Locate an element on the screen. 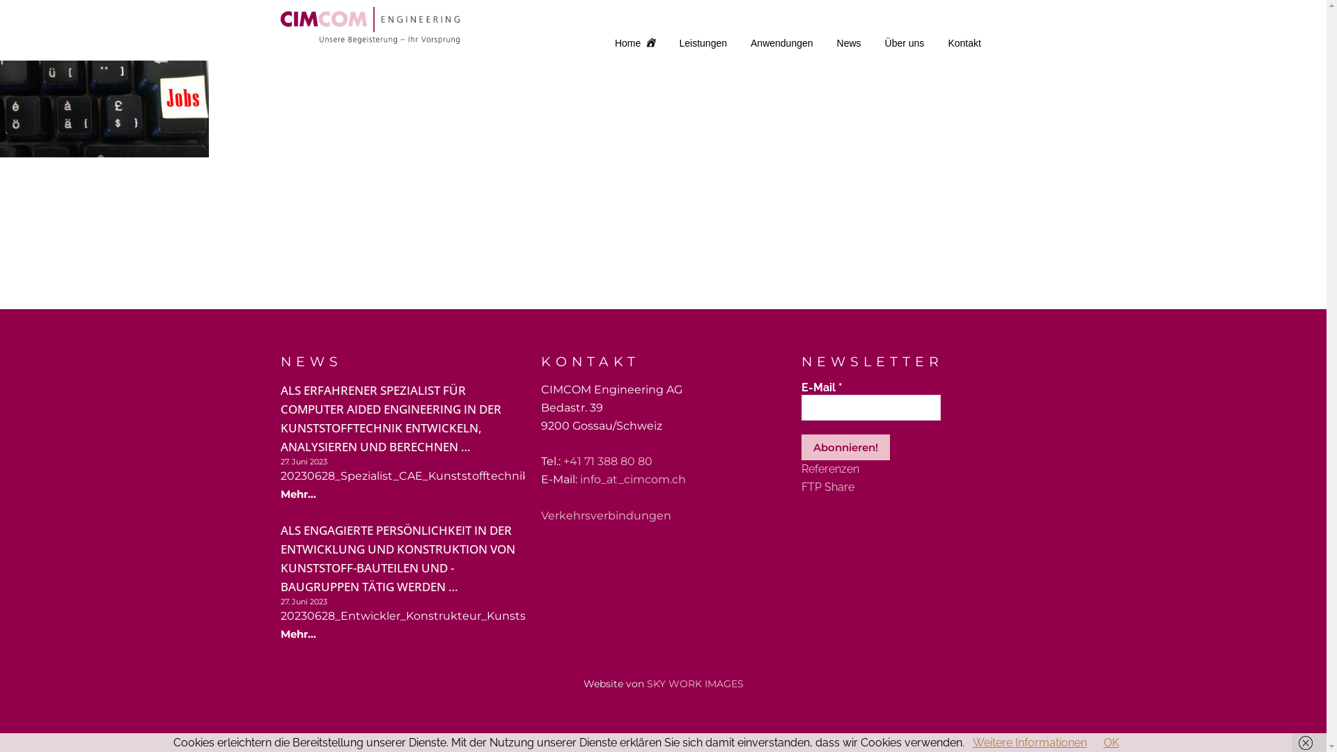  Anwendungen is located at coordinates (782, 43).